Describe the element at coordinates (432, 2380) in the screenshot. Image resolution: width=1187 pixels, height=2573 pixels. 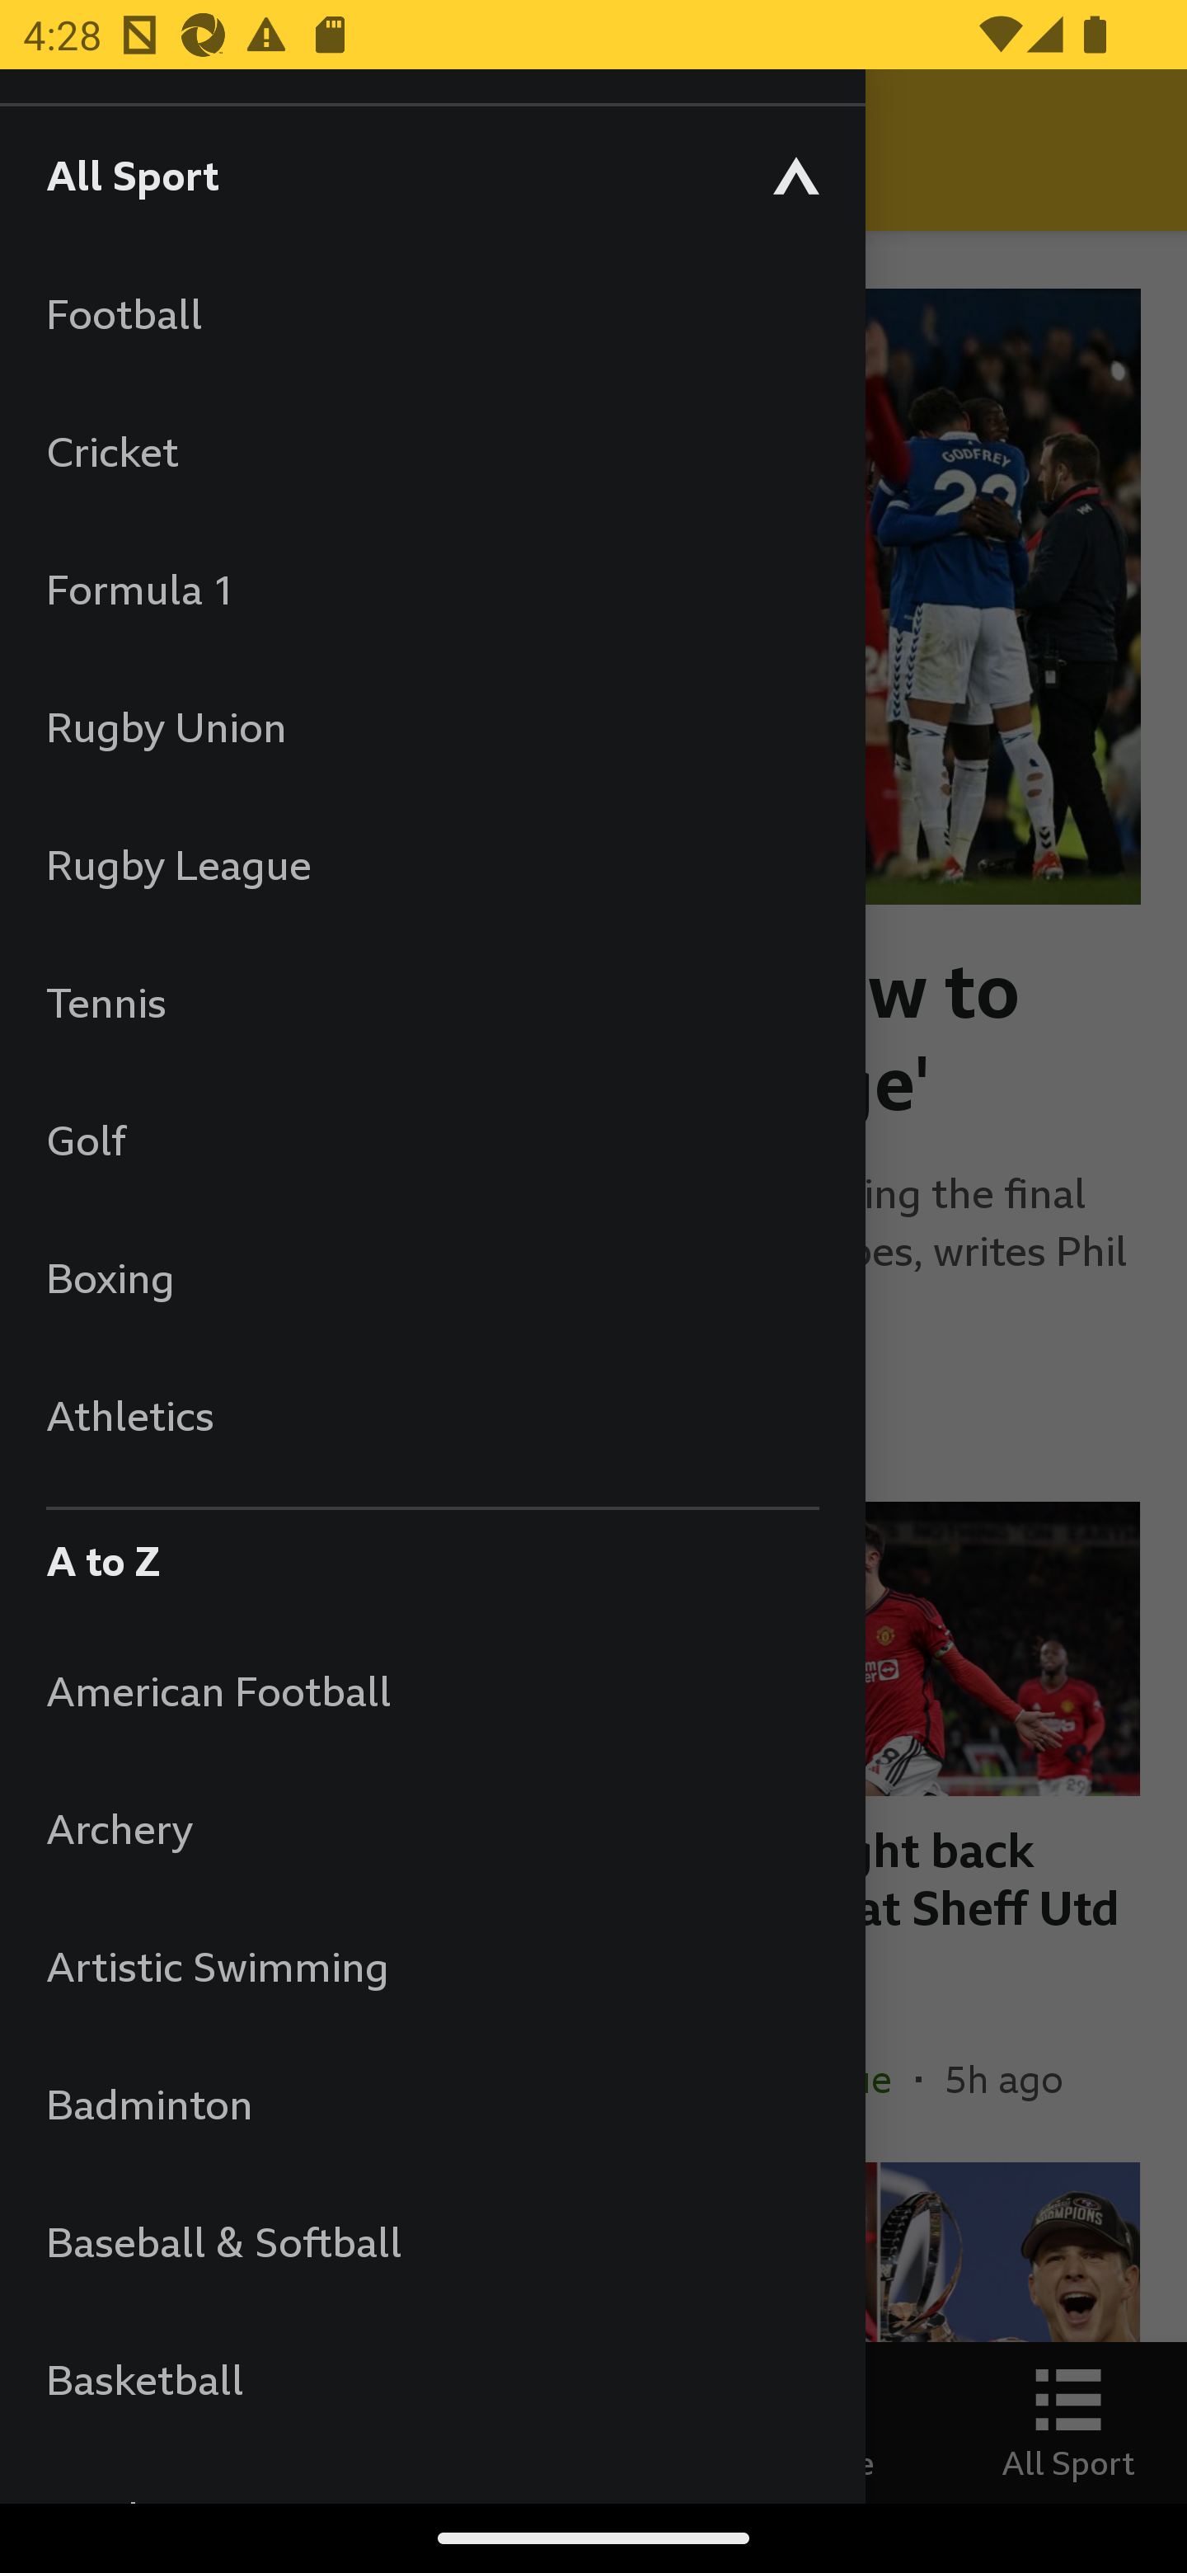
I see `Basketball` at that location.